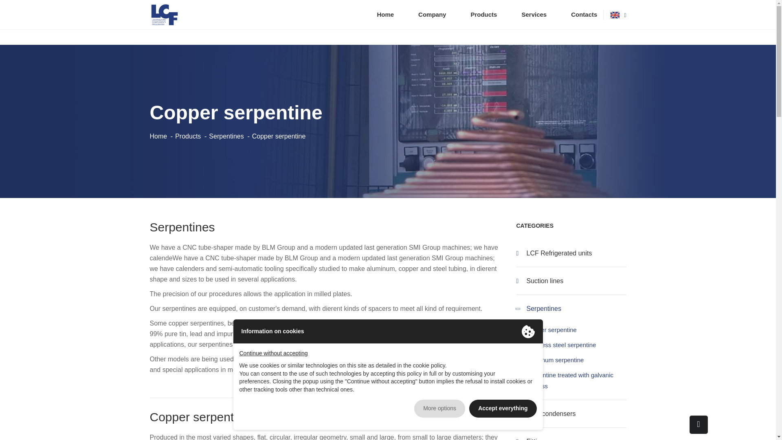 The image size is (782, 440). Describe the element at coordinates (571, 308) in the screenshot. I see `Serpentines` at that location.